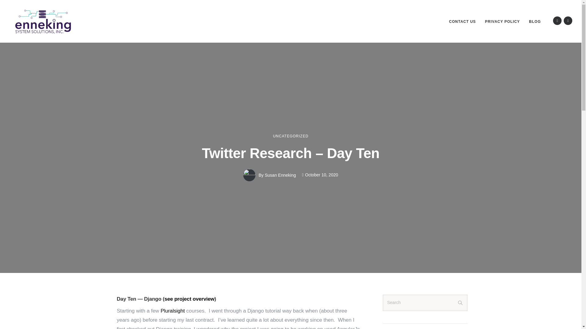 This screenshot has width=586, height=329. Describe the element at coordinates (189, 299) in the screenshot. I see `see project overview` at that location.